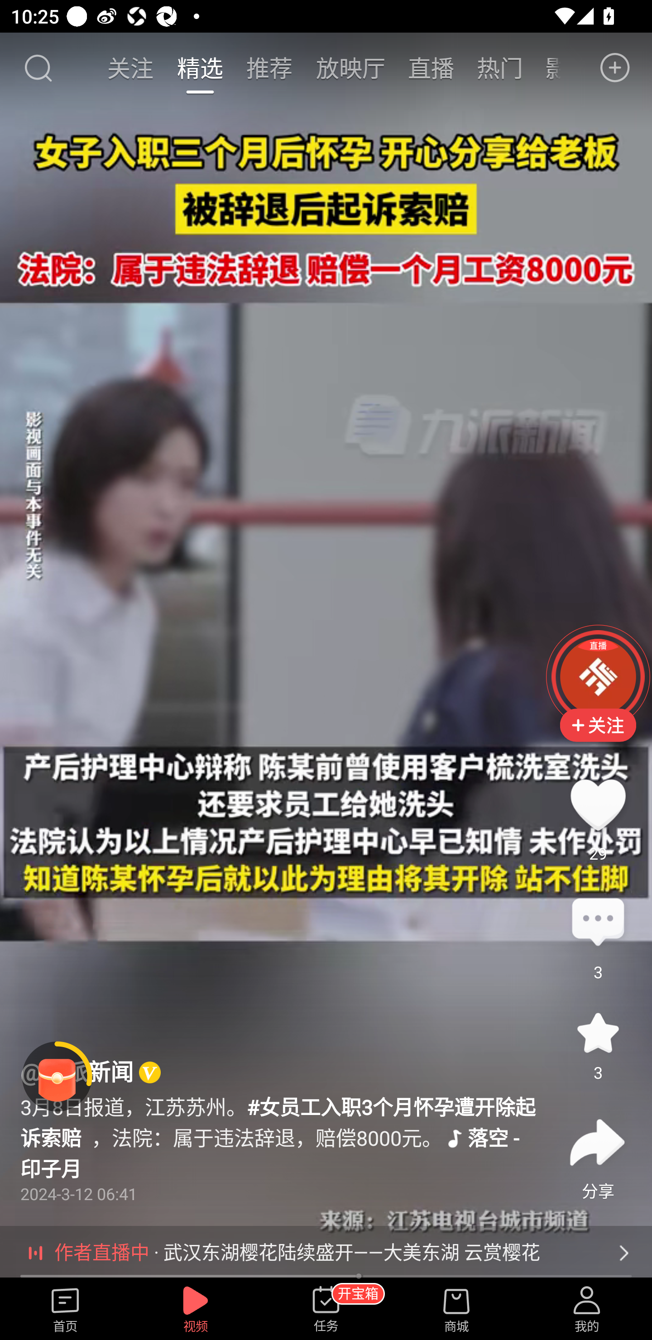 This screenshot has height=1340, width=652. What do you see at coordinates (269, 67) in the screenshot?
I see `推荐` at bounding box center [269, 67].